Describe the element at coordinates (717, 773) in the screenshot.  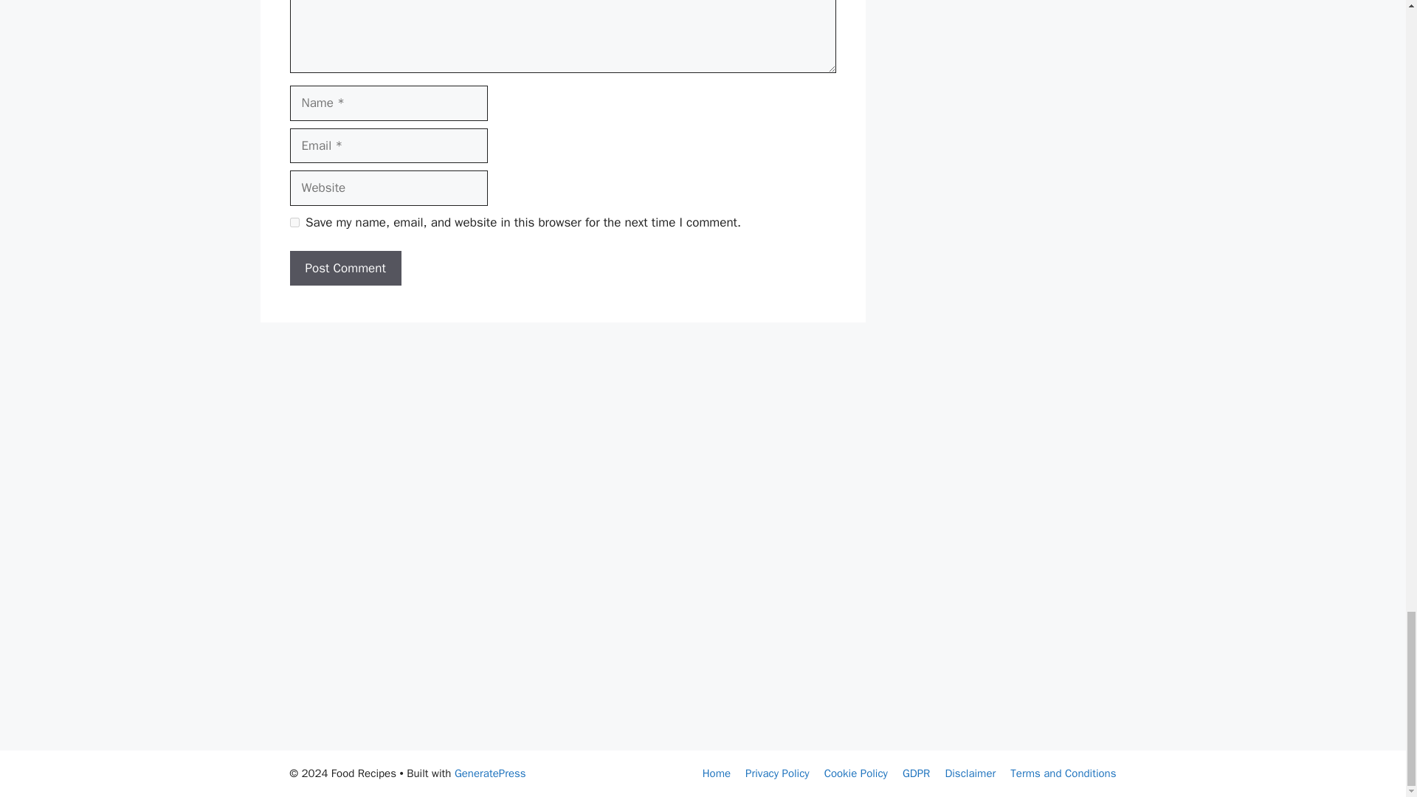
I see `Home` at that location.